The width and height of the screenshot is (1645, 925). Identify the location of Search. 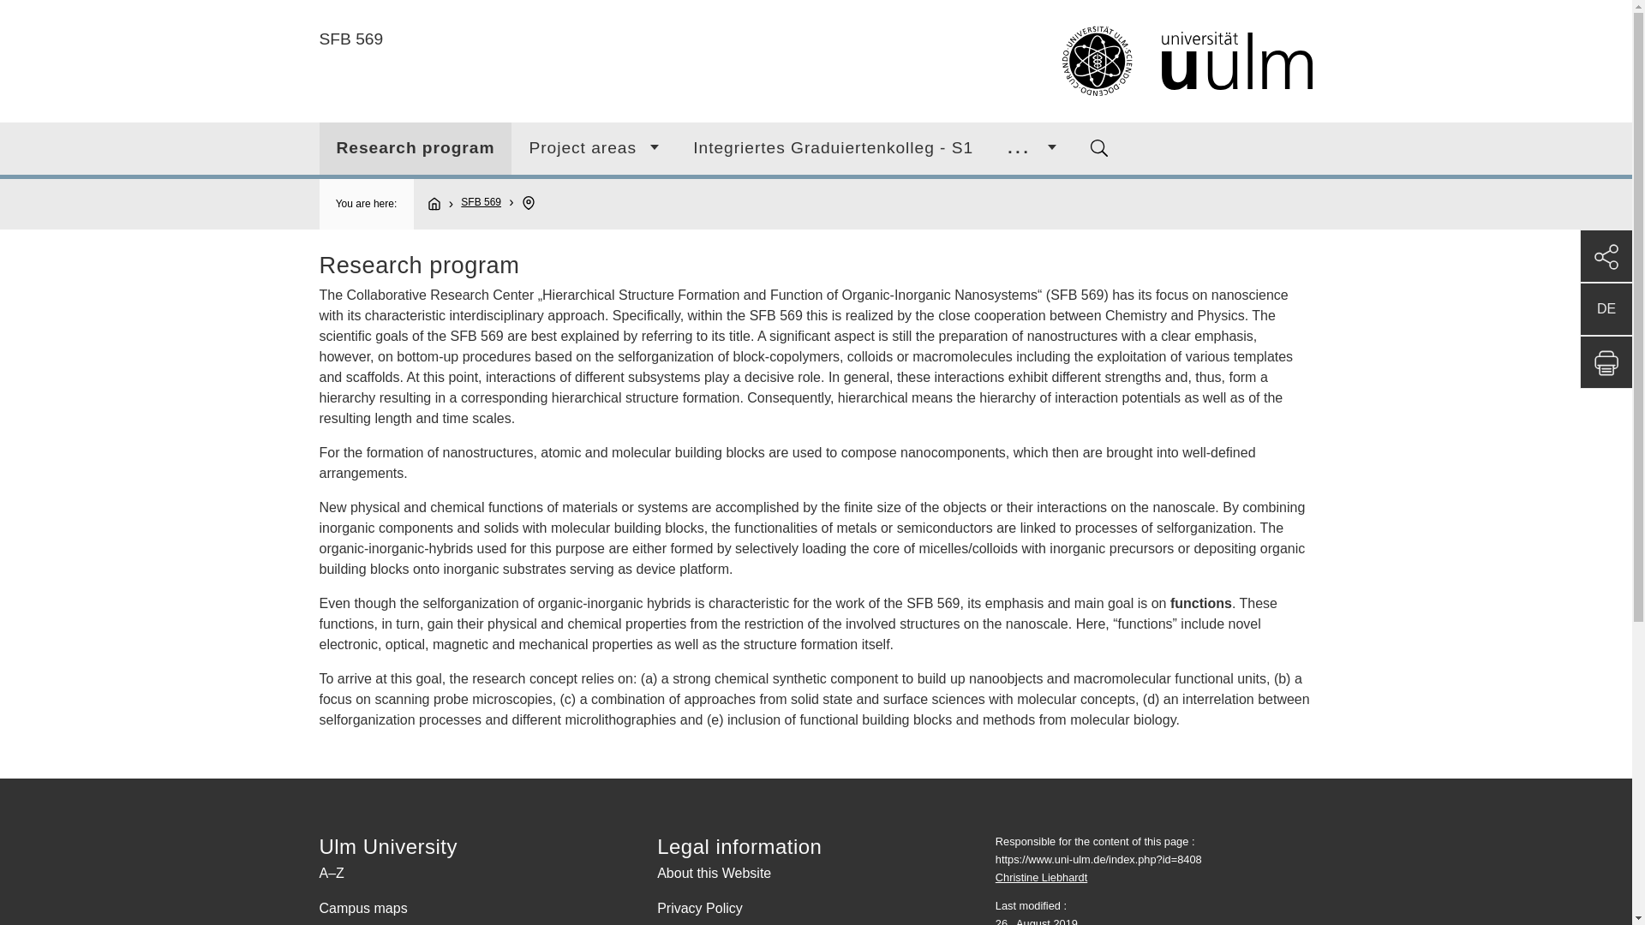
(1099, 147).